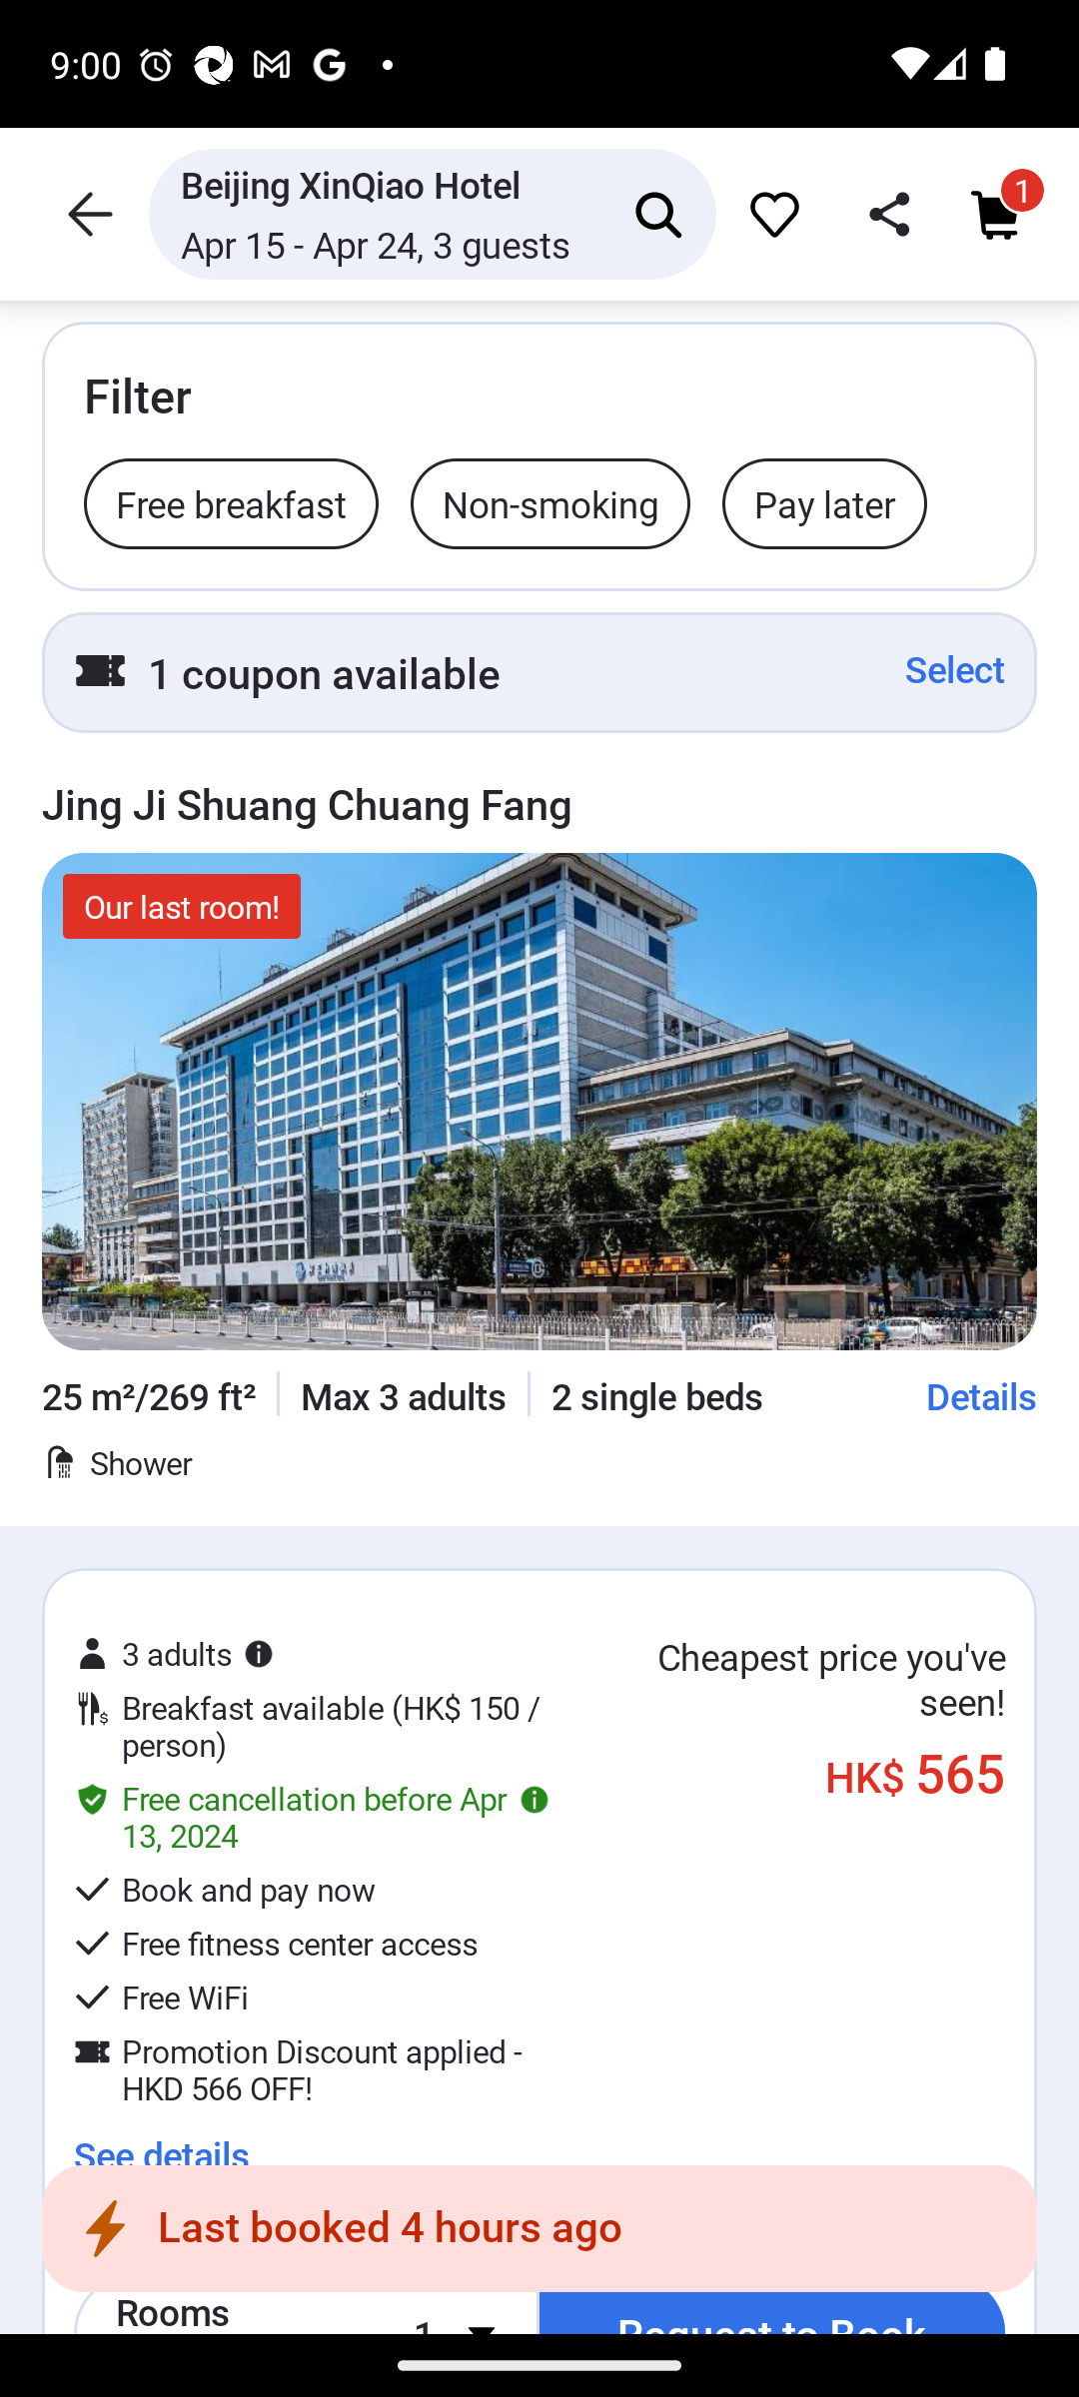  I want to click on favorite_icon 51e95598, so click(770, 214).